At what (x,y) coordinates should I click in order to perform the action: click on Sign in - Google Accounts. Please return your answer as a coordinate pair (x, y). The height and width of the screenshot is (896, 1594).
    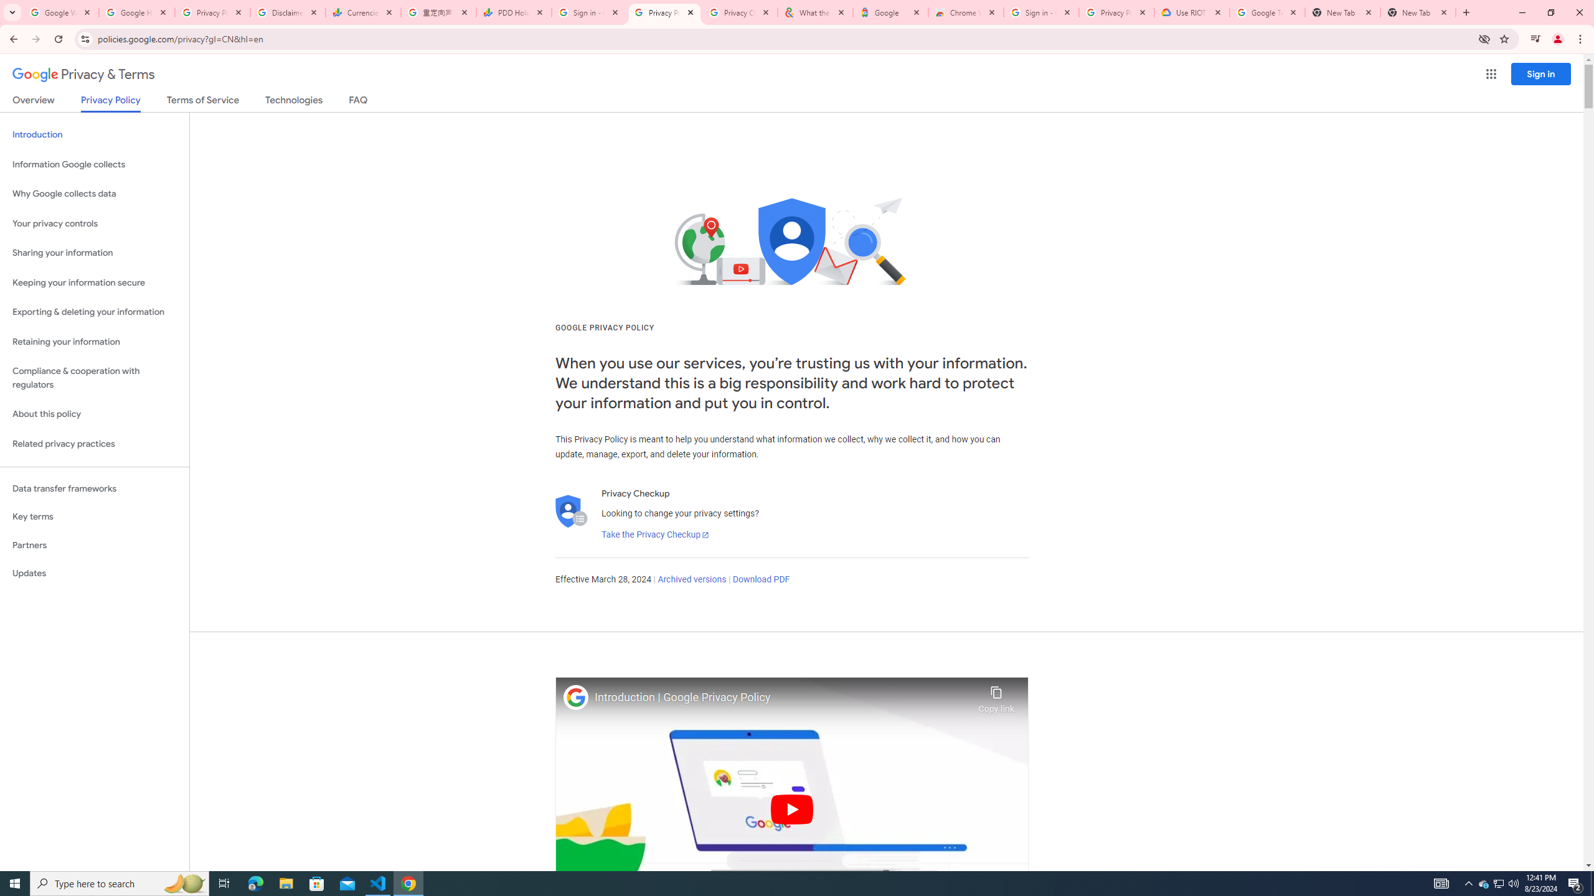
    Looking at the image, I should click on (1040, 12).